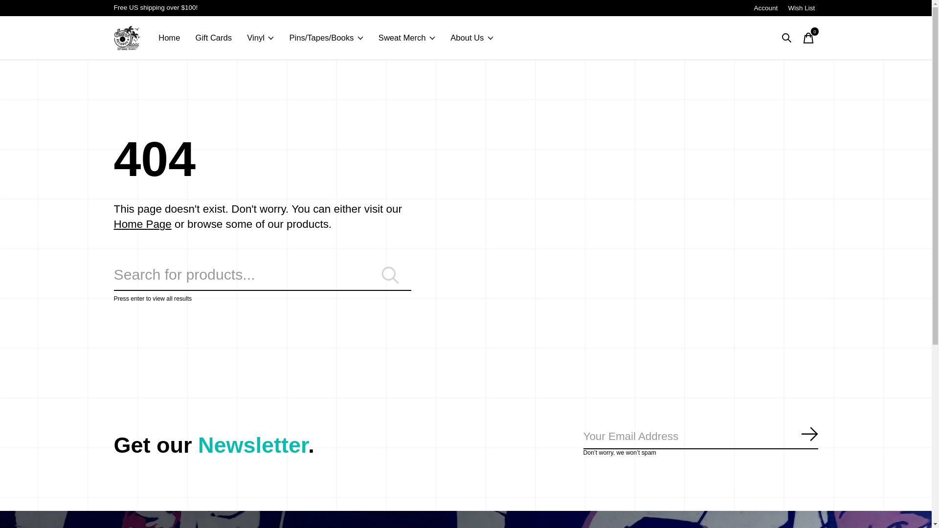 This screenshot has width=939, height=528. I want to click on Gift Cards, so click(213, 38).